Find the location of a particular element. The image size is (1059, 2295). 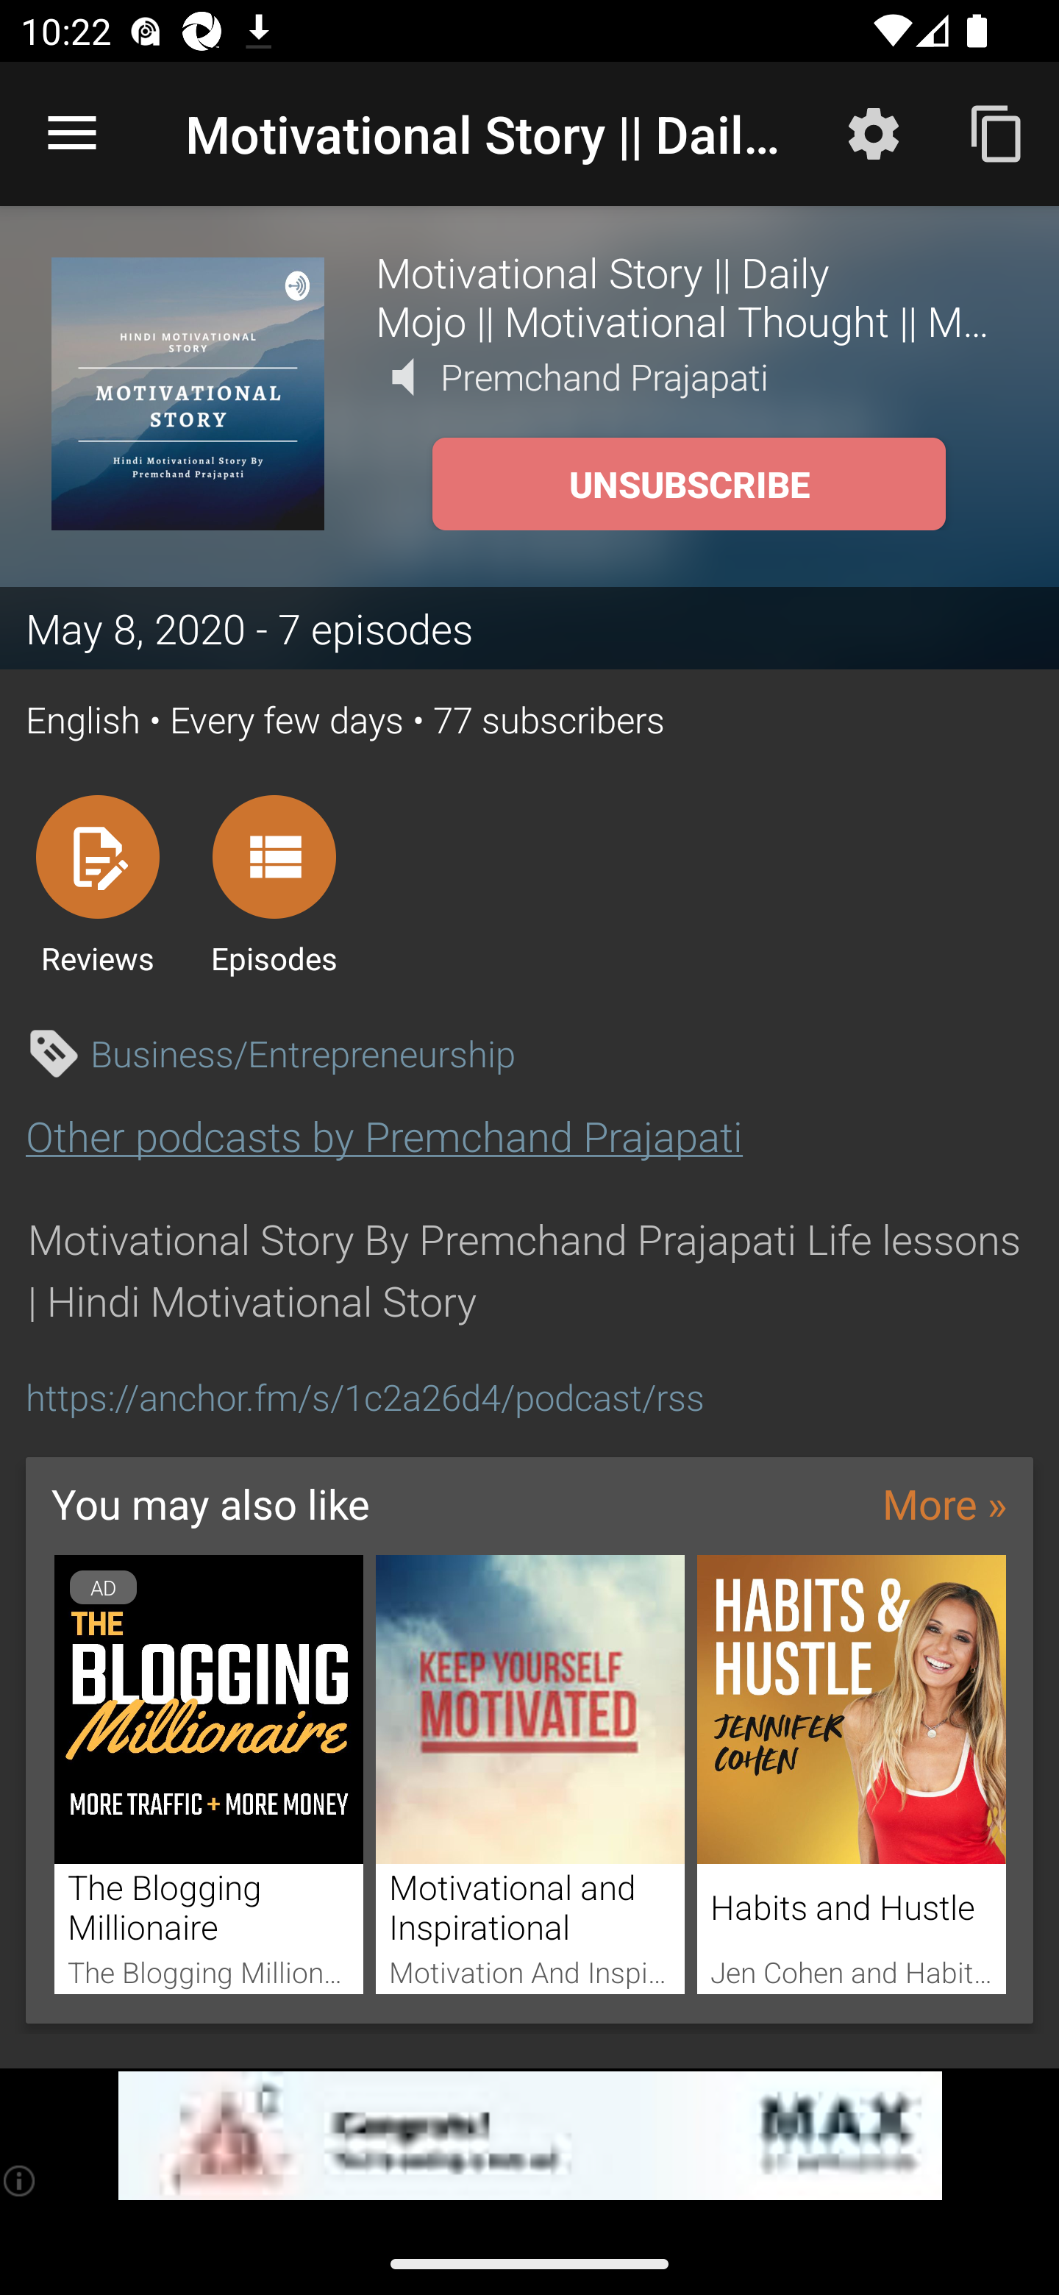

Reviews is located at coordinates (97, 884).